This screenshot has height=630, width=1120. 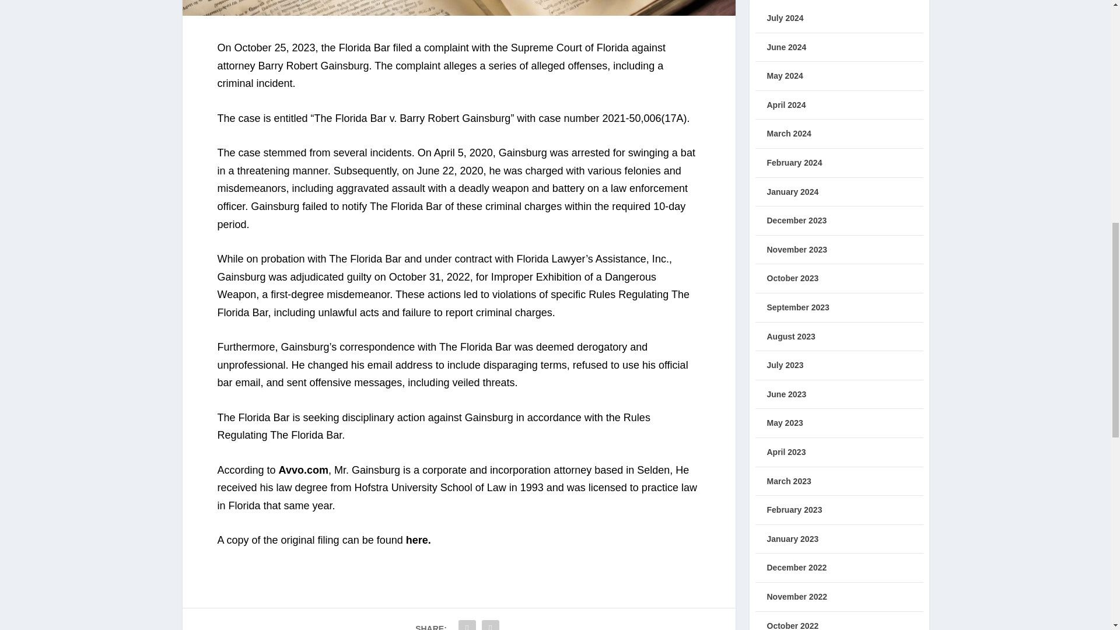 What do you see at coordinates (303, 470) in the screenshot?
I see `Avvo.com` at bounding box center [303, 470].